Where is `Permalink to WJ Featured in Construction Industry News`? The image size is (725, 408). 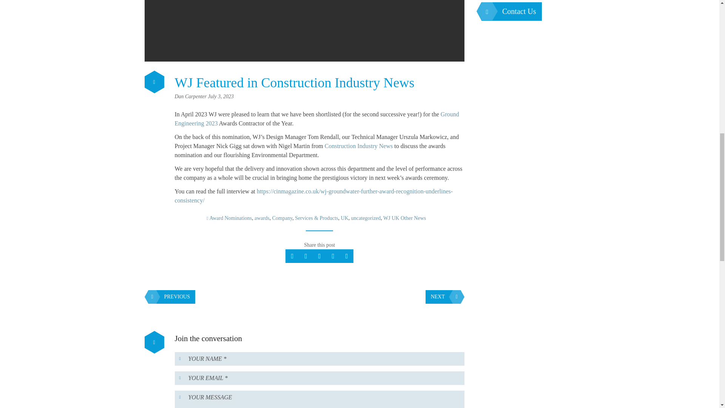
Permalink to WJ Featured in Construction Industry News is located at coordinates (294, 82).